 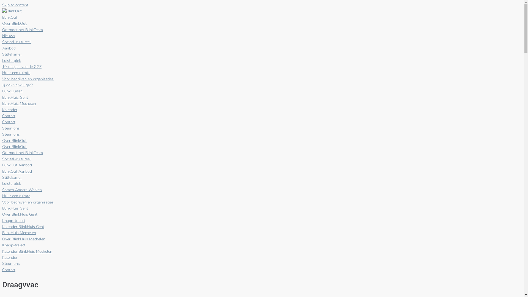 What do you see at coordinates (262, 233) in the screenshot?
I see `BlinkHuis Mechelen` at bounding box center [262, 233].